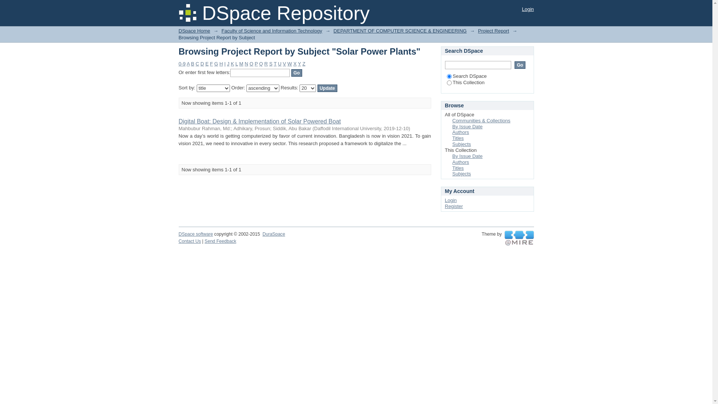  I want to click on W, so click(290, 64).